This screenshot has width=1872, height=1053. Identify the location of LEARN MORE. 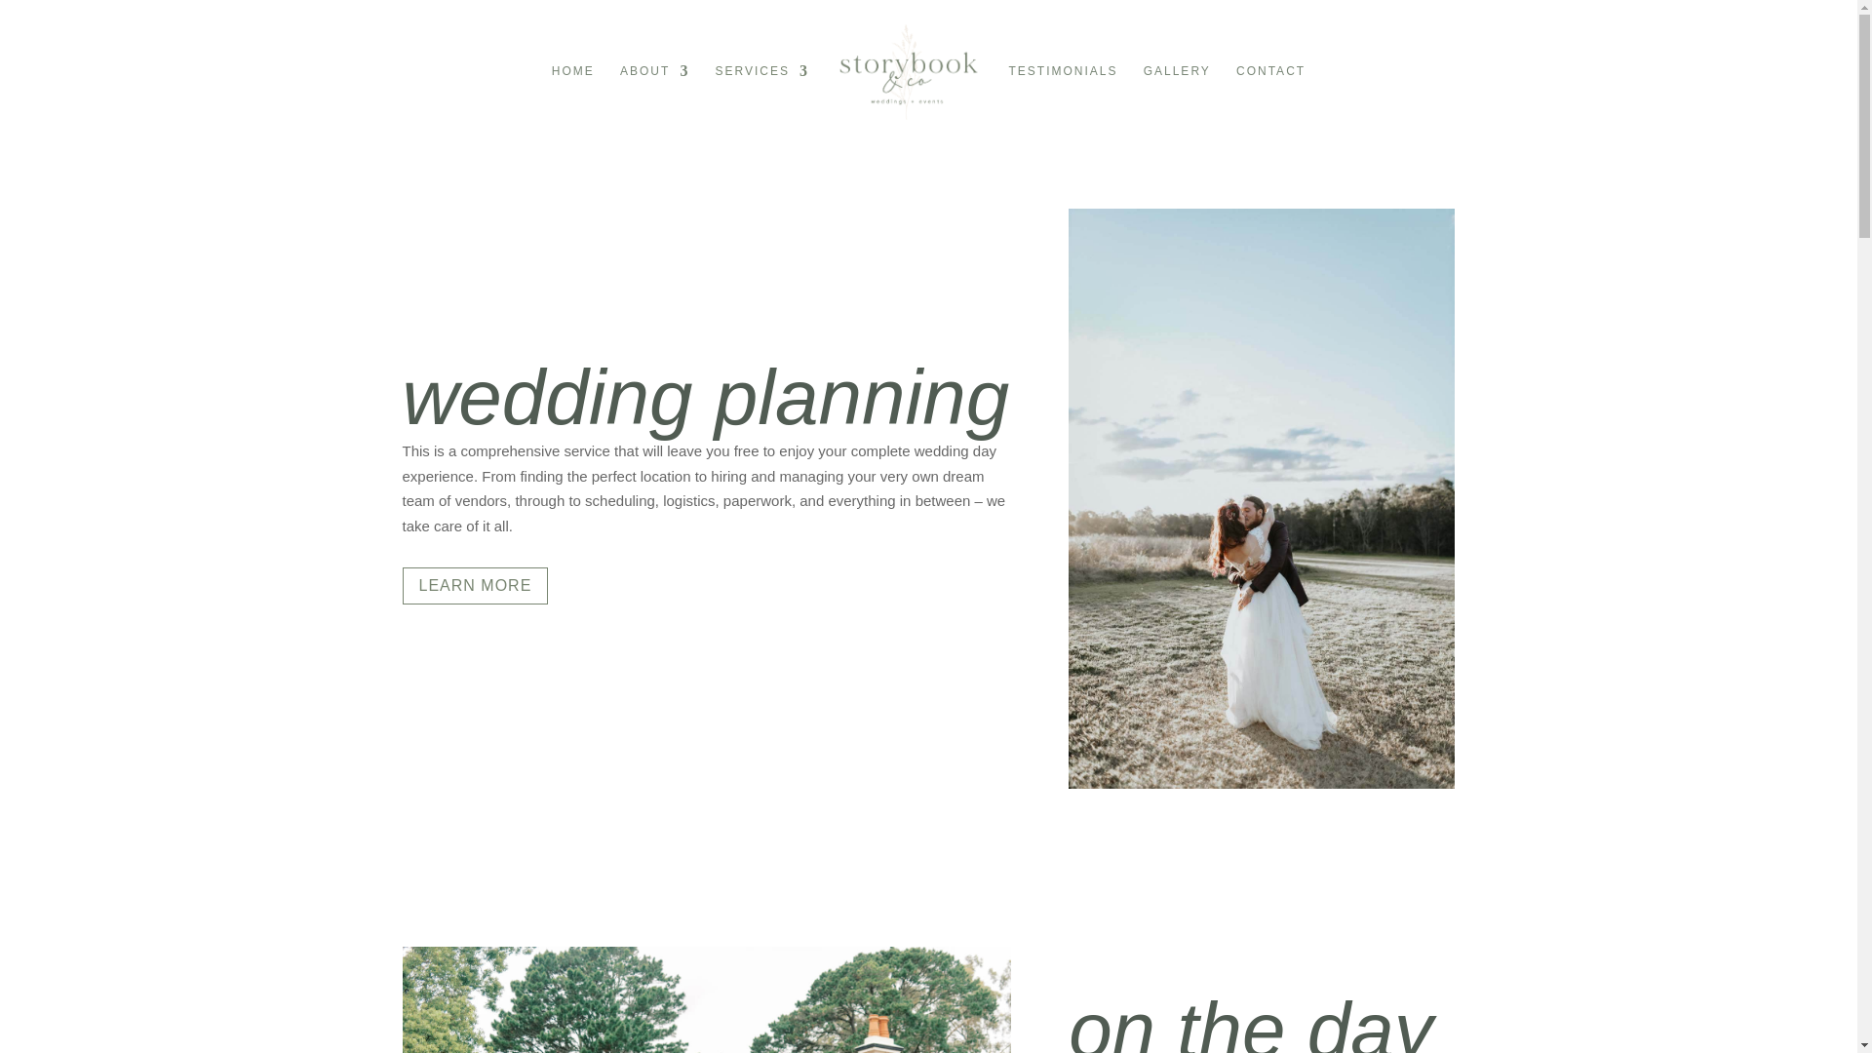
(475, 587).